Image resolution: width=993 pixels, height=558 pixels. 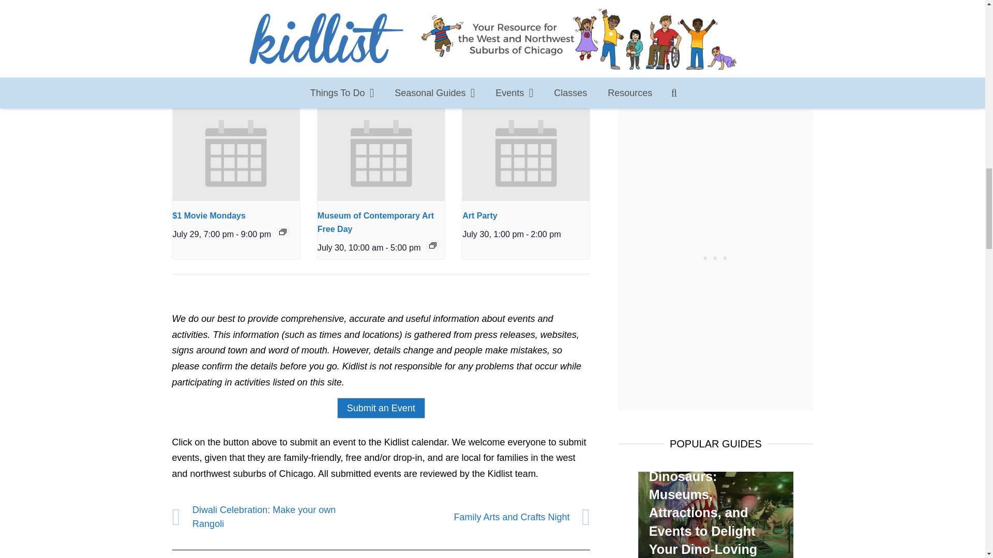 What do you see at coordinates (485, 517) in the screenshot?
I see `Family Arts and Crafts Night` at bounding box center [485, 517].